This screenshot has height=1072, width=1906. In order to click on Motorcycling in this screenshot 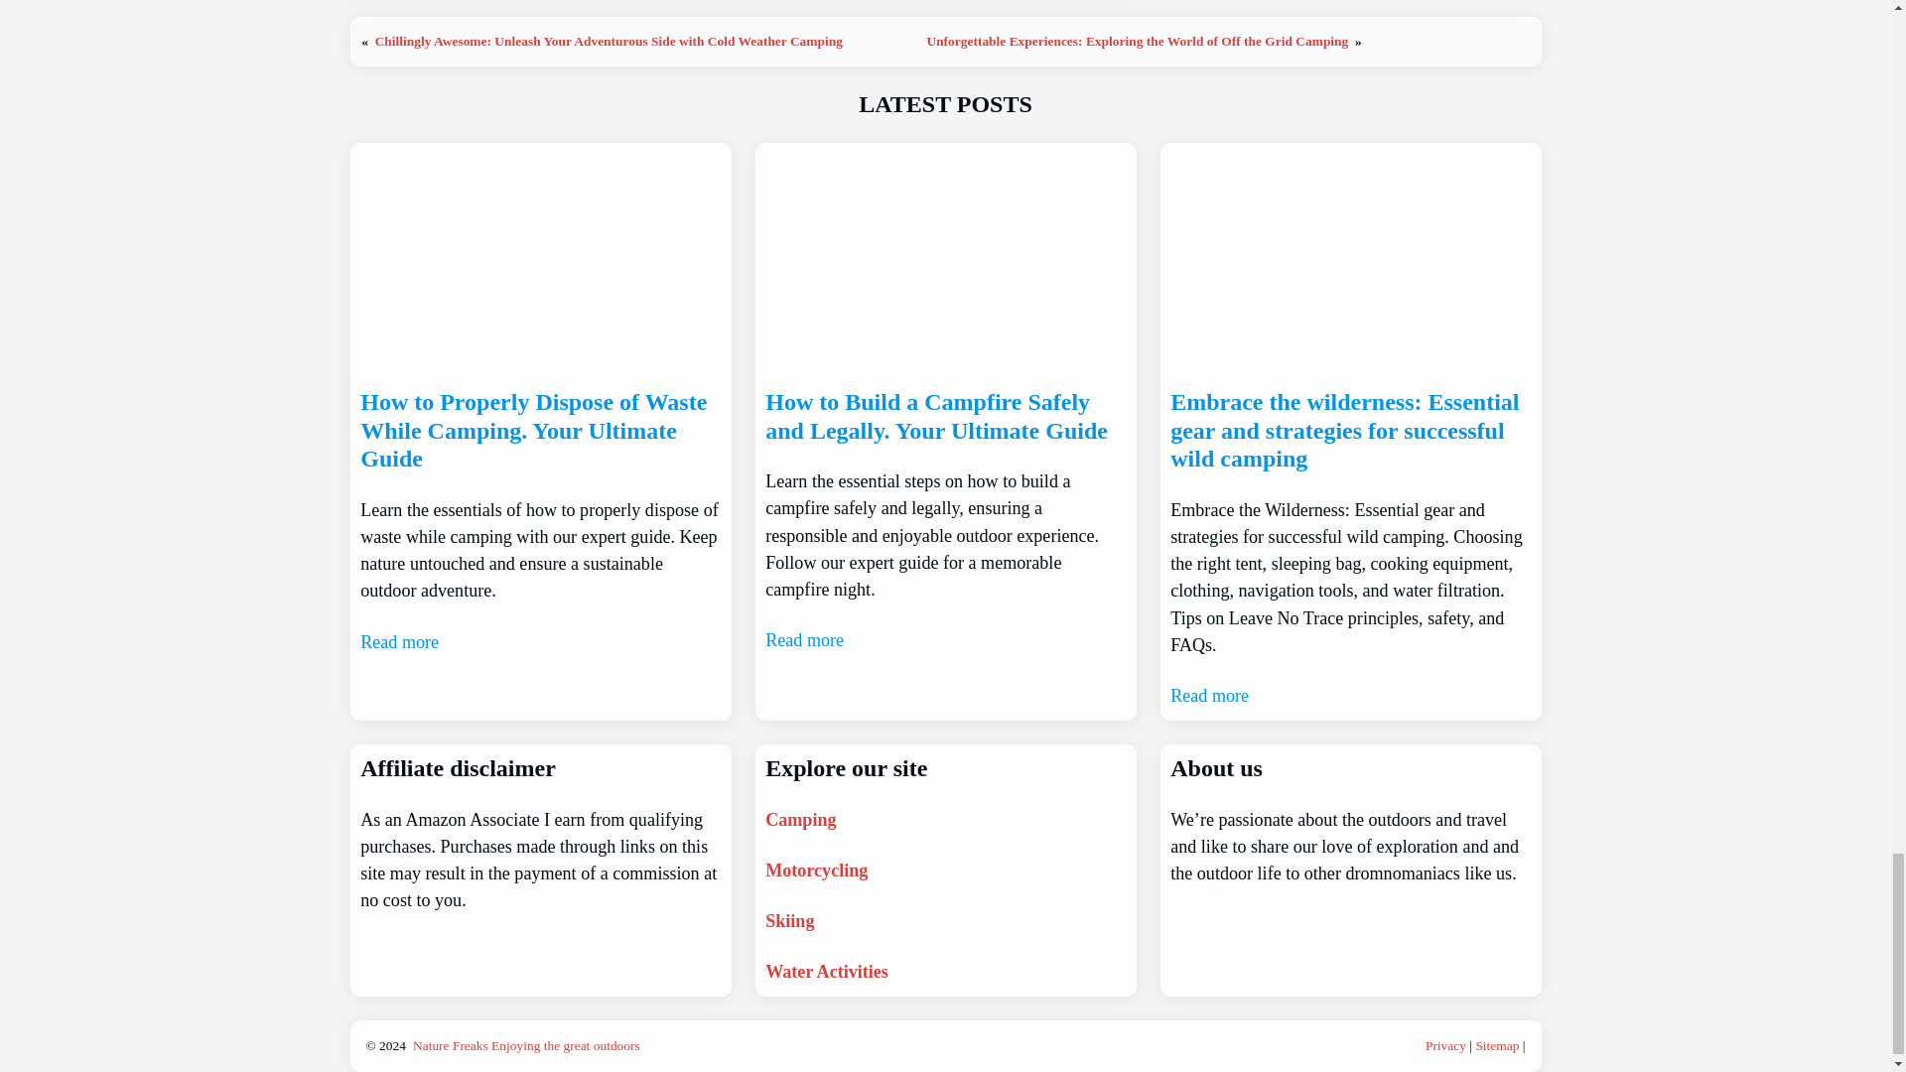, I will do `click(816, 870)`.